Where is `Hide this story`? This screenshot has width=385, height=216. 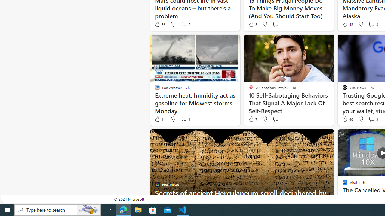
Hide this story is located at coordinates (316, 136).